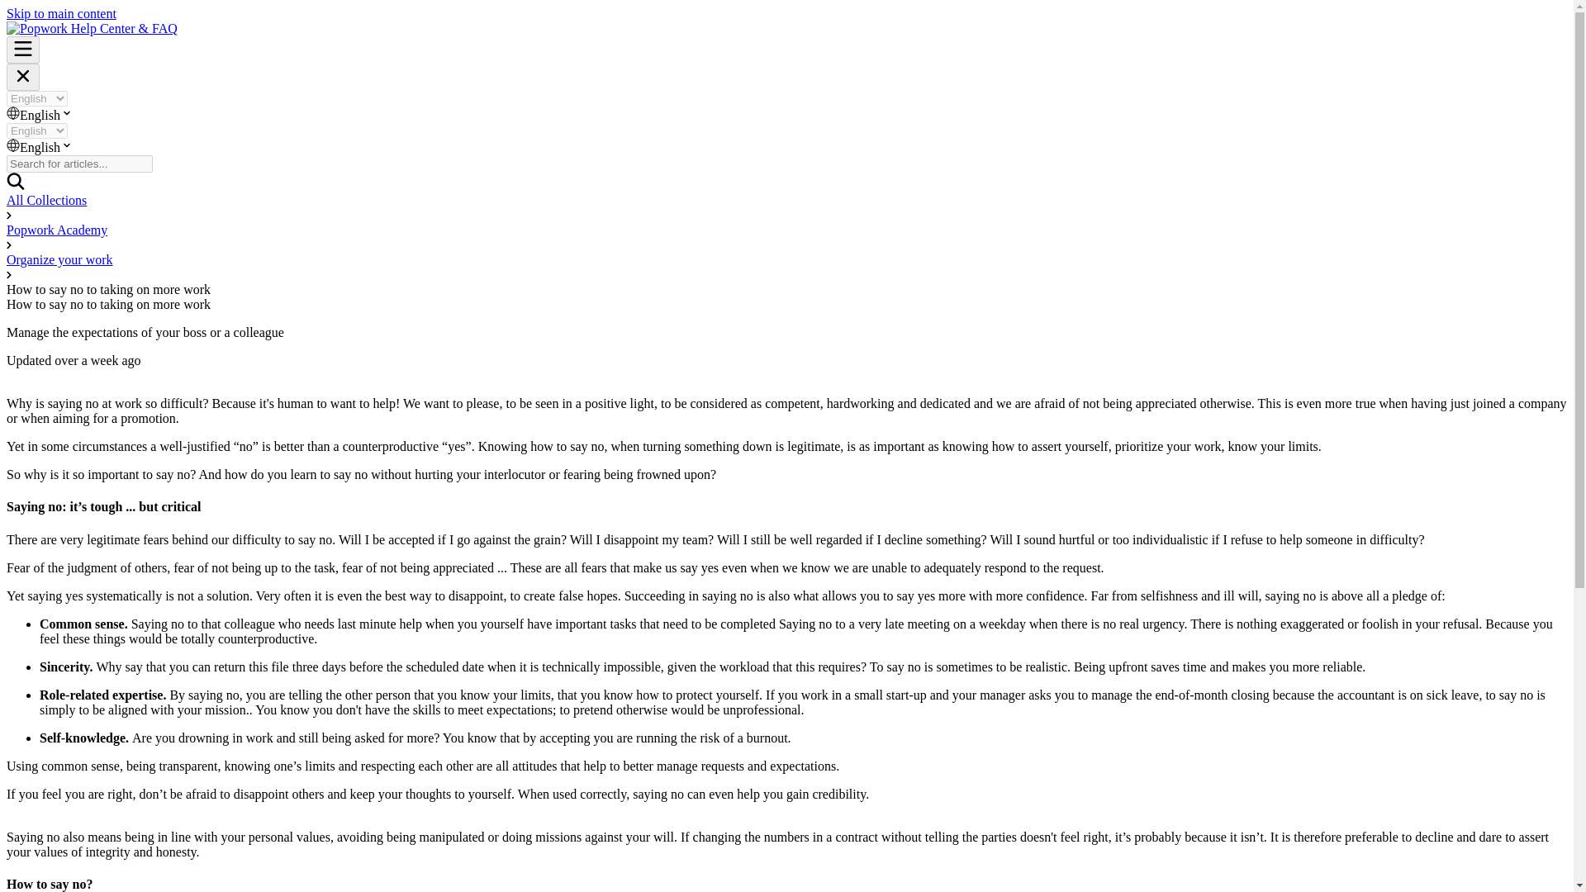 Image resolution: width=1586 pixels, height=892 pixels. Describe the element at coordinates (61, 13) in the screenshot. I see `Skip to main content` at that location.